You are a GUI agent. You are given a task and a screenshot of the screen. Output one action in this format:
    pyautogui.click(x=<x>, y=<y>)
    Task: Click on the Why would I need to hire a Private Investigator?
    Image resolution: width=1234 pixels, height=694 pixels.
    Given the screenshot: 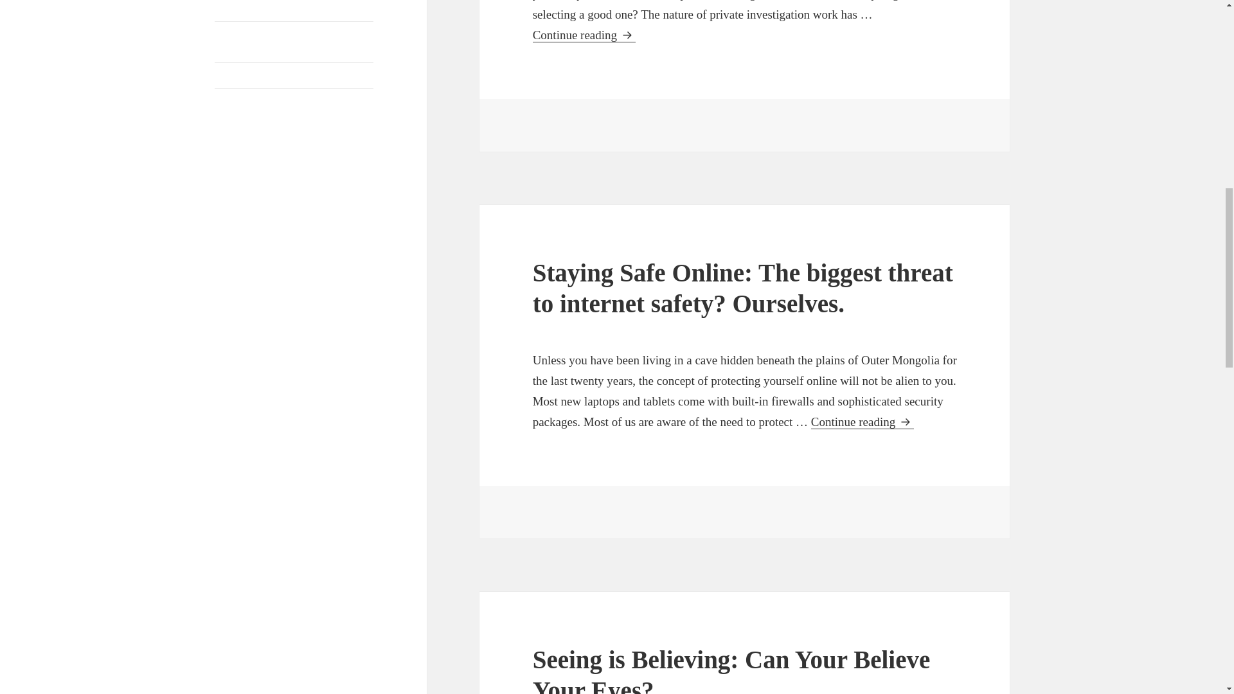 What is the action you would take?
    pyautogui.click(x=287, y=108)
    